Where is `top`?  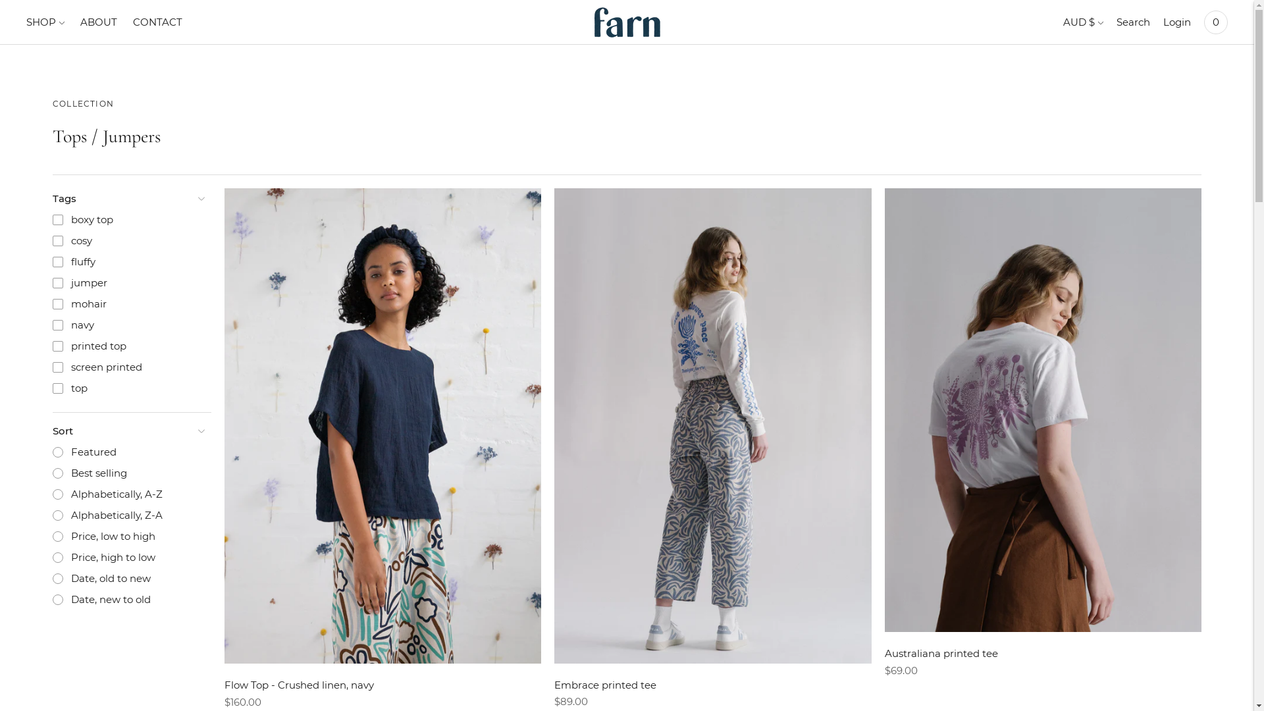 top is located at coordinates (128, 388).